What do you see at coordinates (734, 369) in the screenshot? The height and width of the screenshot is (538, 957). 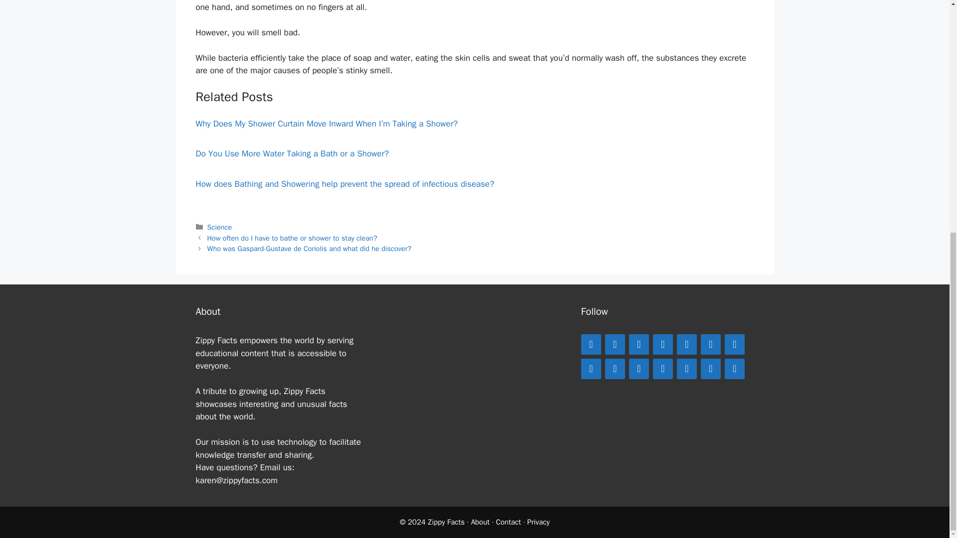 I see `Yahoo` at bounding box center [734, 369].